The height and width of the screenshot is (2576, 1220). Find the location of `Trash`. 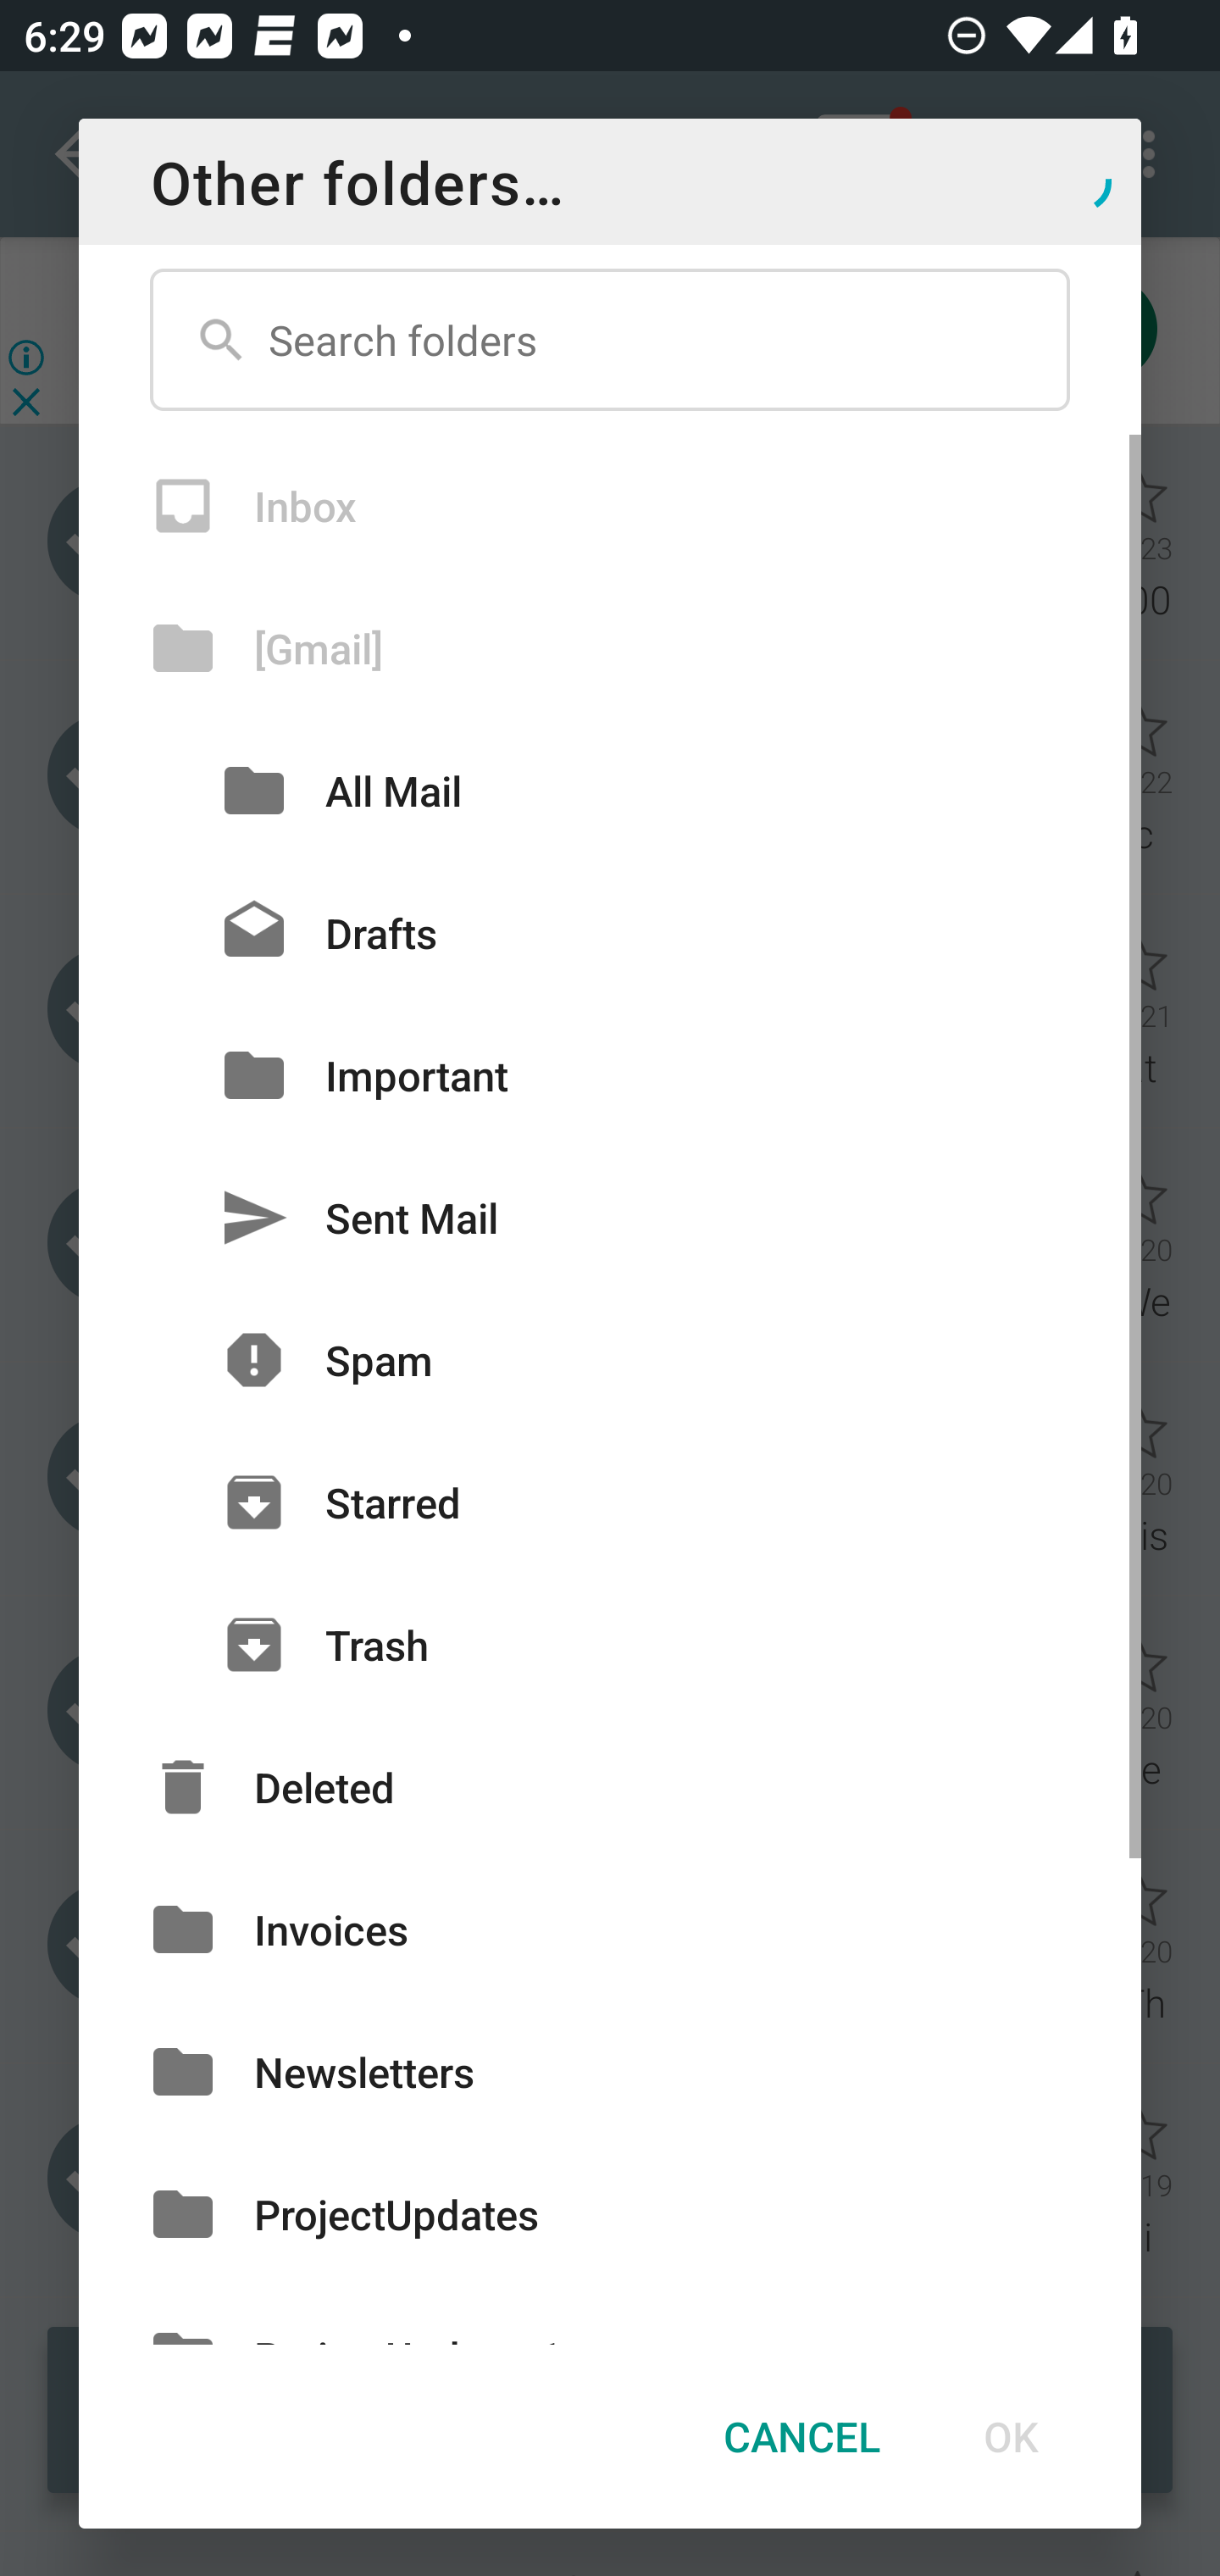

Trash is located at coordinates (610, 1644).